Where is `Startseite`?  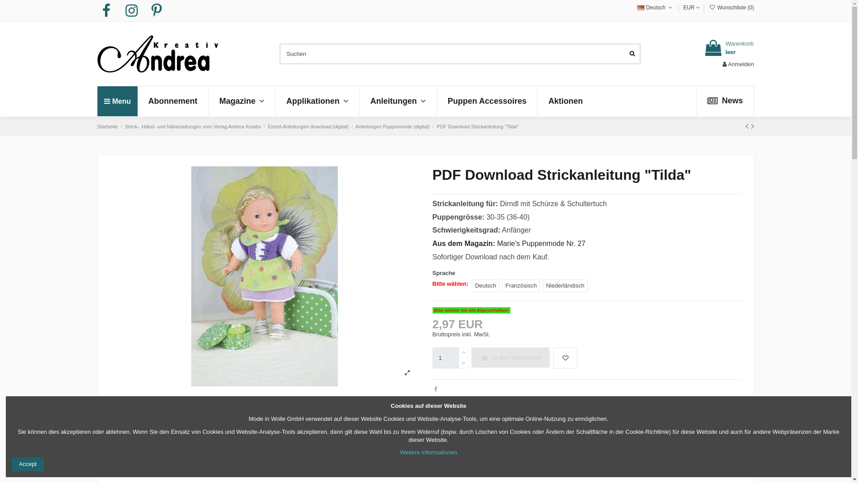
Startseite is located at coordinates (108, 127).